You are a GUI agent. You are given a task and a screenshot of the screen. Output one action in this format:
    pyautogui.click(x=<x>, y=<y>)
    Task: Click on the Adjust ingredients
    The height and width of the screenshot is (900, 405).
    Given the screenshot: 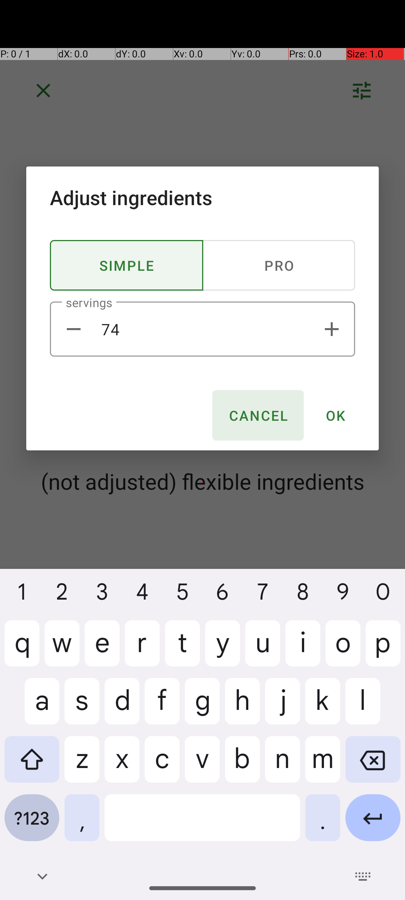 What is the action you would take?
    pyautogui.click(x=202, y=197)
    